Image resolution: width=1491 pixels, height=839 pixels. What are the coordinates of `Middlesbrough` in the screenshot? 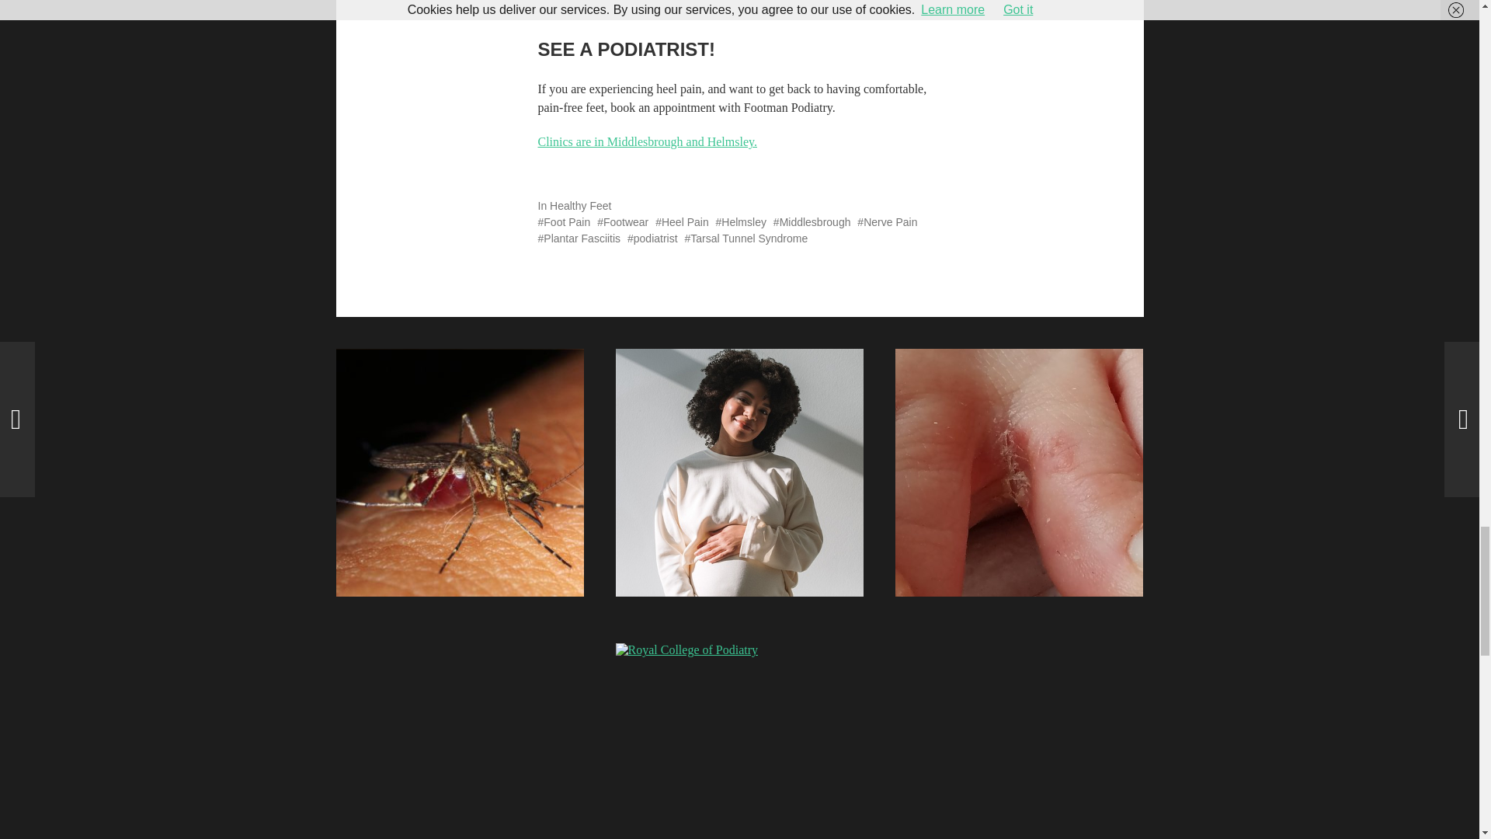 It's located at (812, 221).